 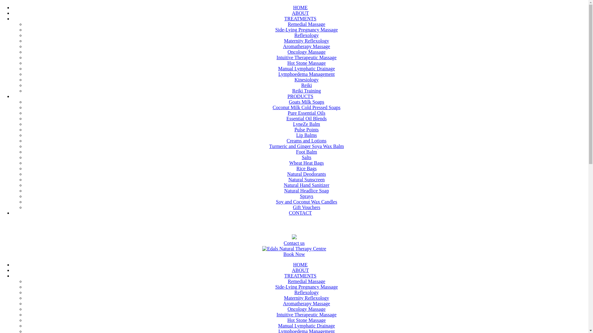 I want to click on Salts, so click(x=306, y=157).